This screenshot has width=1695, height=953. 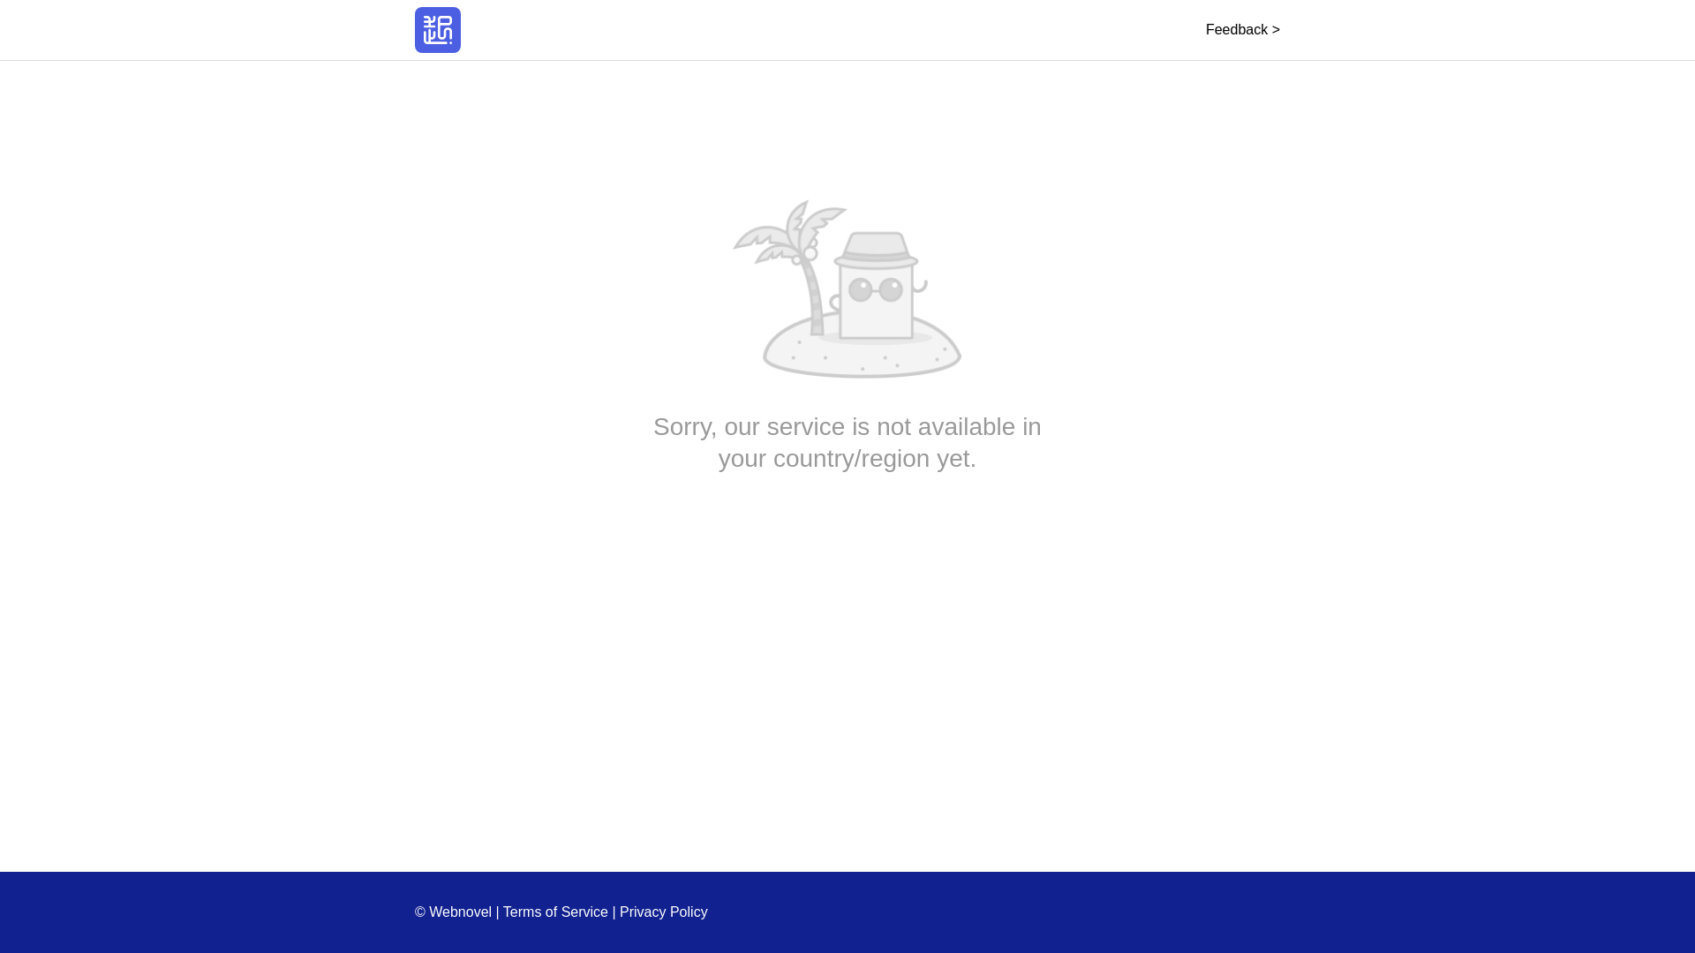 I want to click on Privacy Policy, so click(x=664, y=912).